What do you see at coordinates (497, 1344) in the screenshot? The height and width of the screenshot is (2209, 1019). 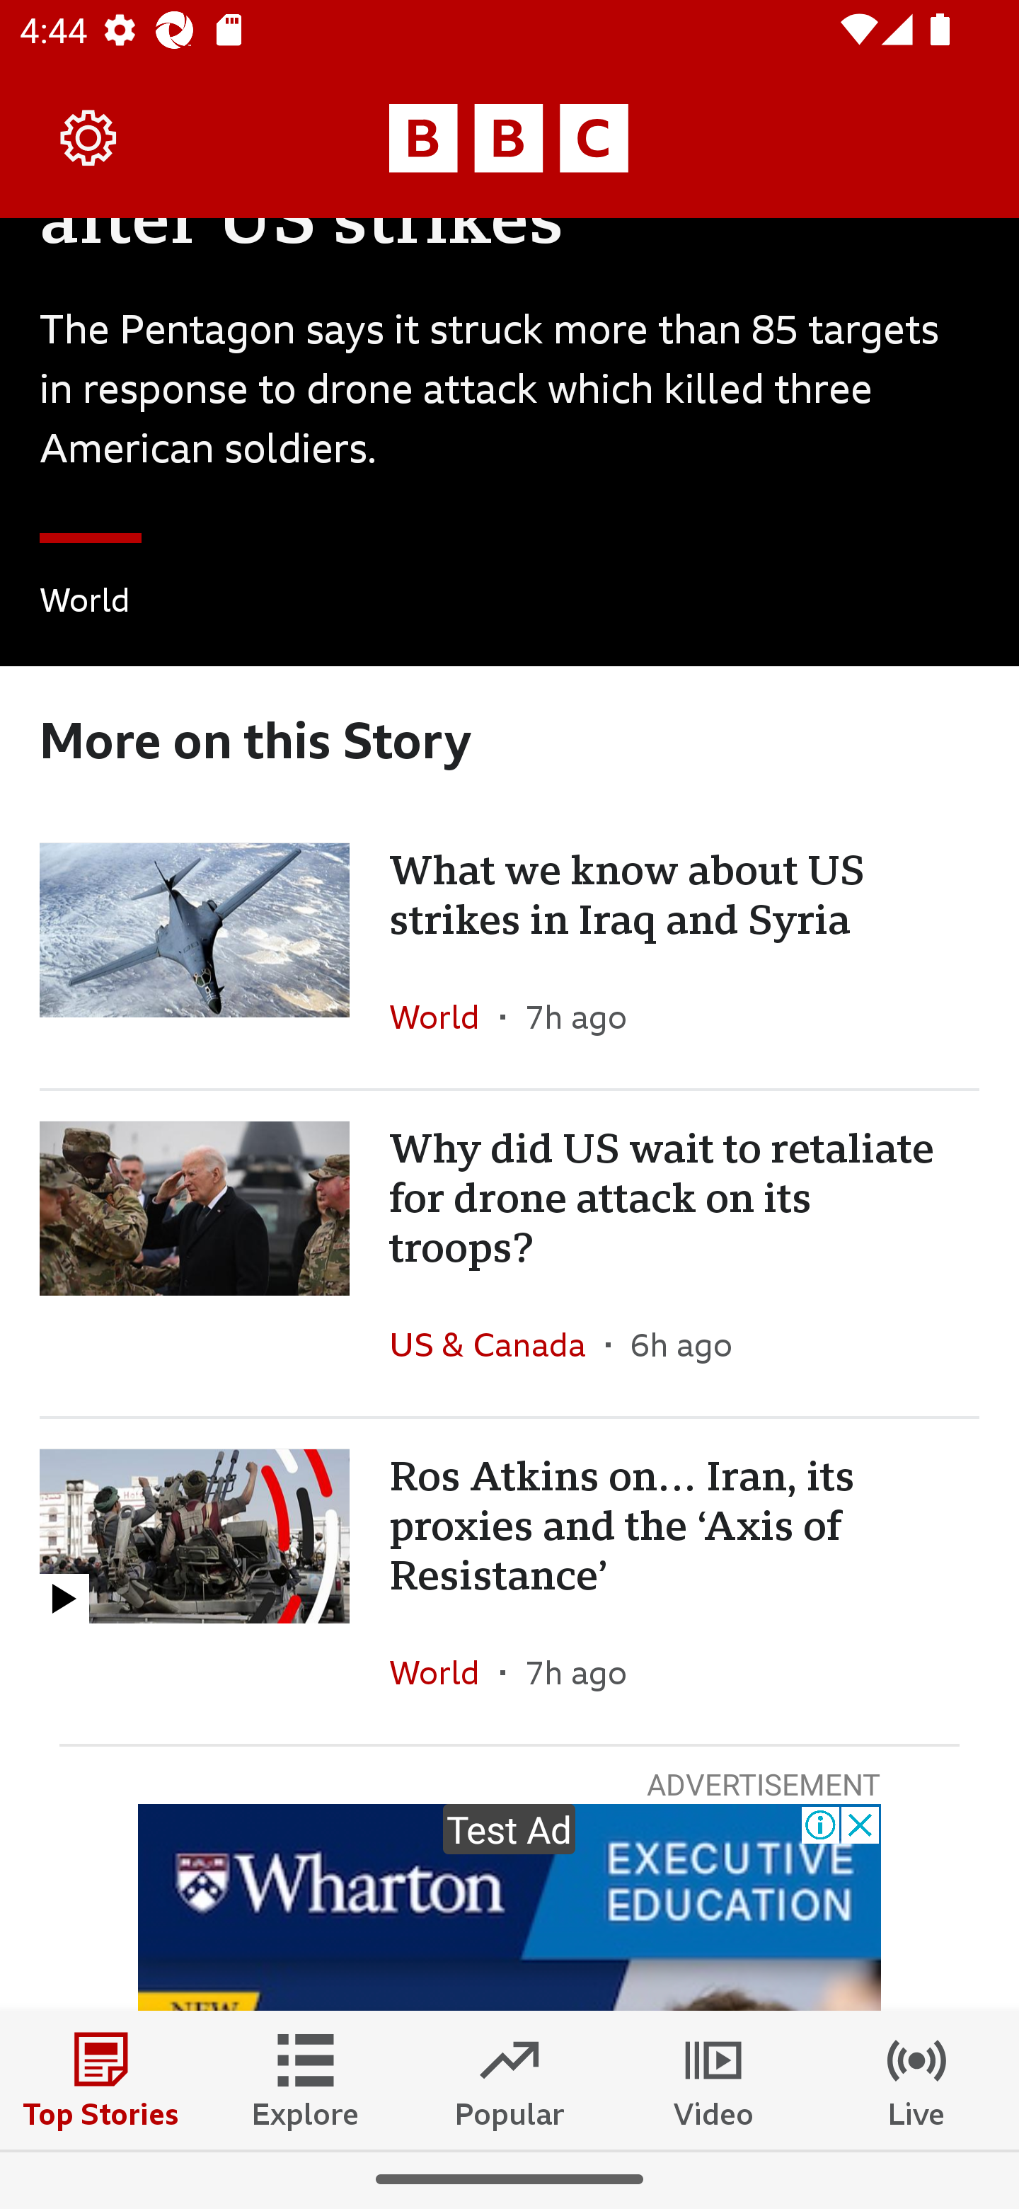 I see `US & Canada In the section US & Canada` at bounding box center [497, 1344].